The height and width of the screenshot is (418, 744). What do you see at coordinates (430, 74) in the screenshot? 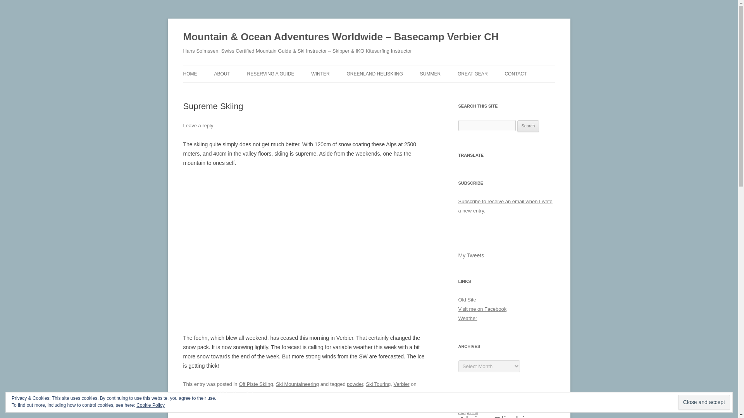
I see `SUMMER` at bounding box center [430, 74].